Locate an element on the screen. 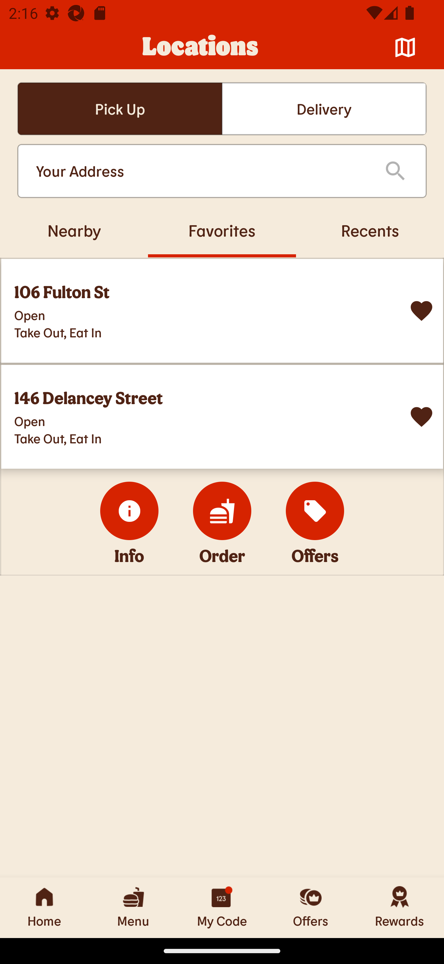 The width and height of the screenshot is (444, 964). Offers is located at coordinates (311, 907).